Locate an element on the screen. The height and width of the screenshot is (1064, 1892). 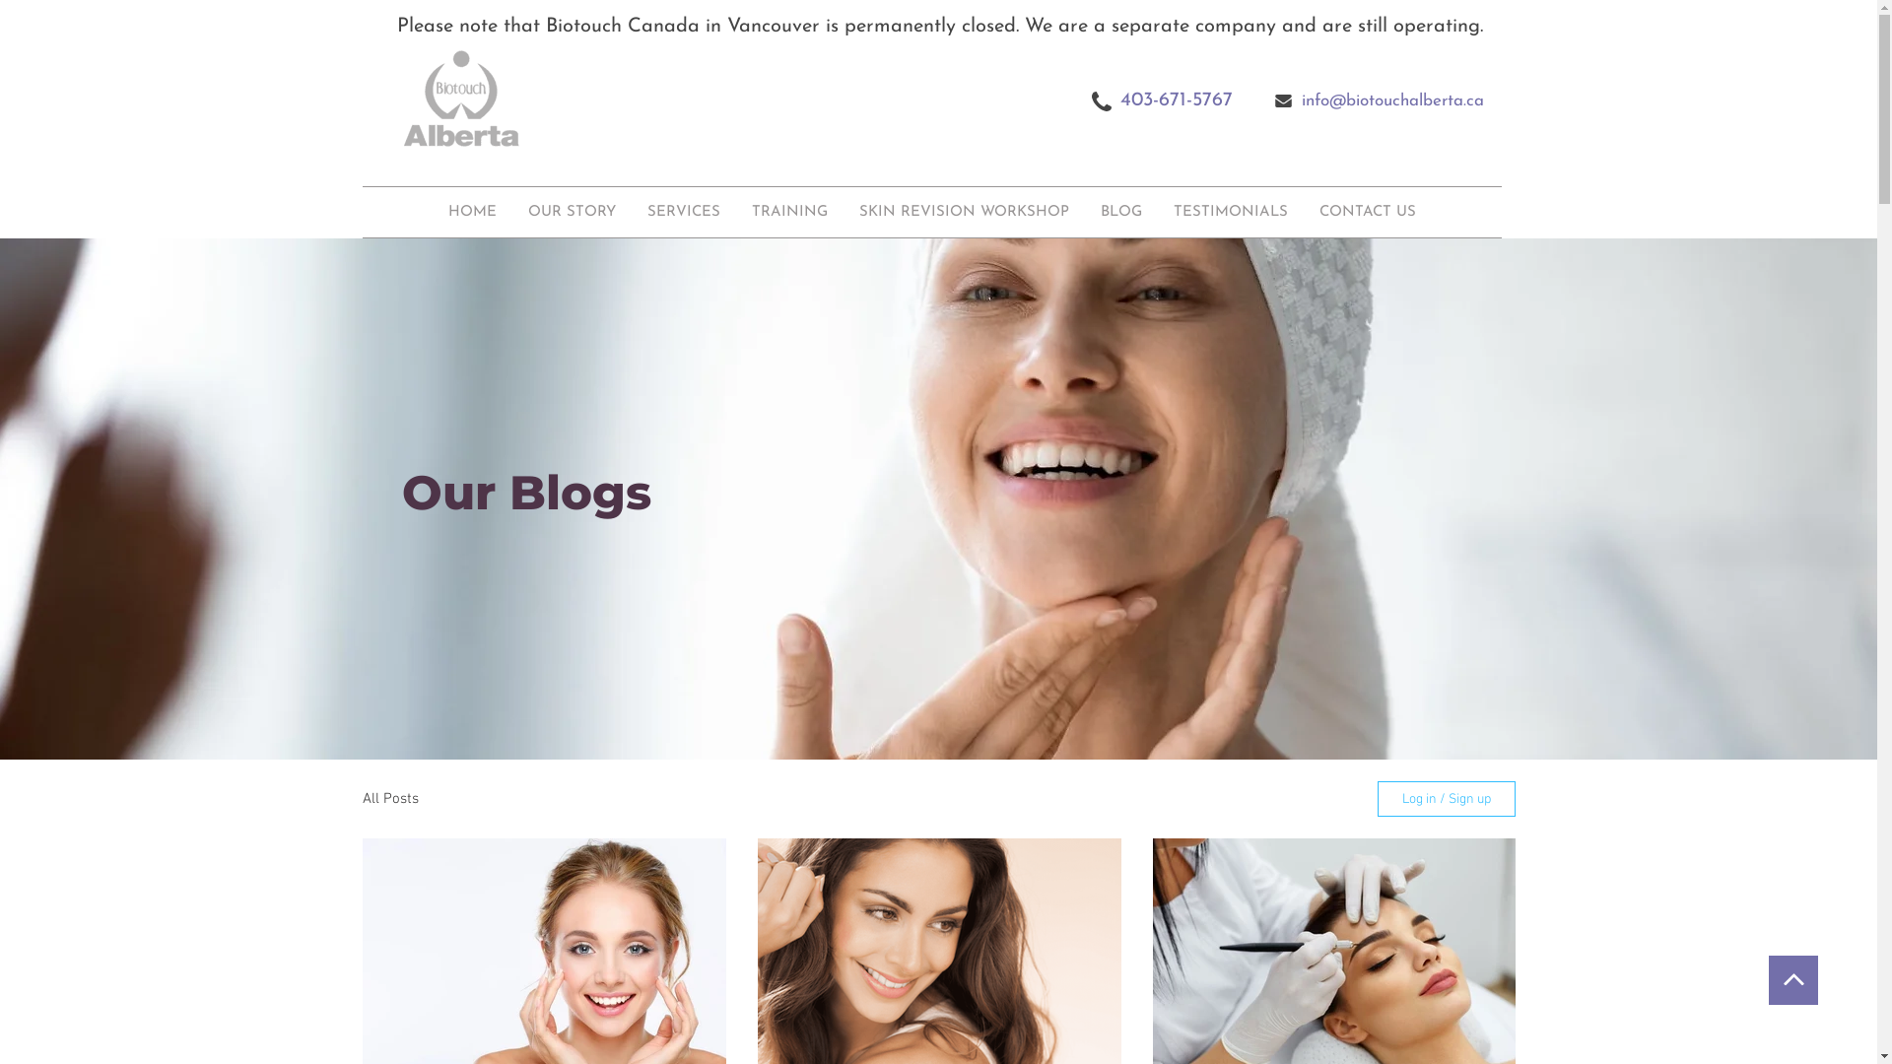
All Posts is located at coordinates (390, 799).